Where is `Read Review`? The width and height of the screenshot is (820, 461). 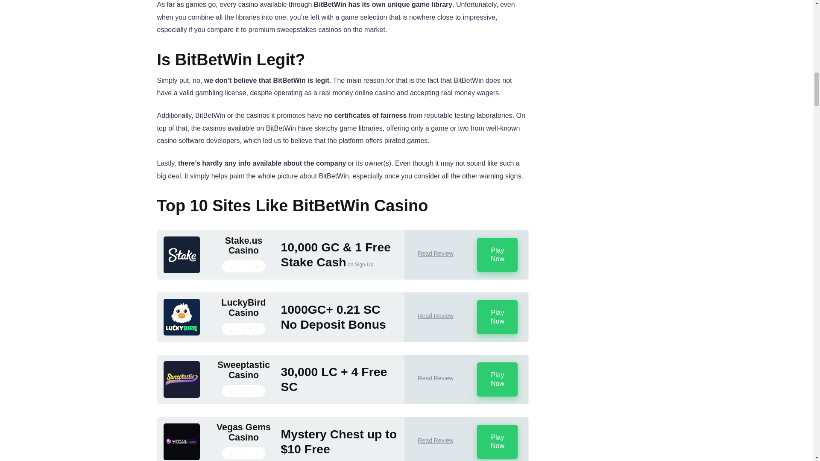
Read Review is located at coordinates (435, 254).